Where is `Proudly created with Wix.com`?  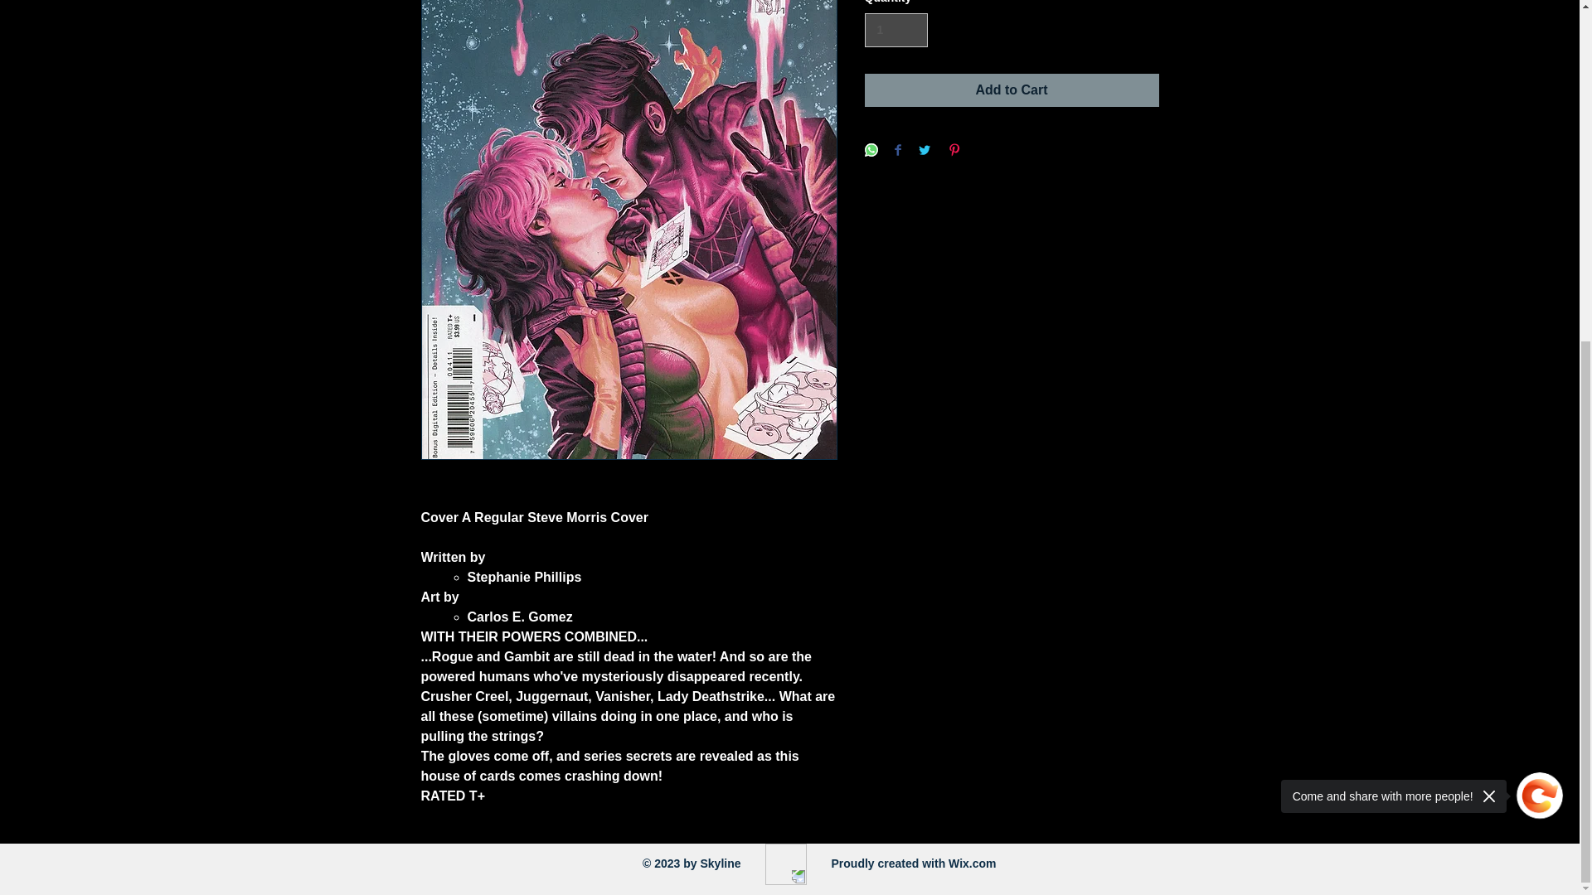 Proudly created with Wix.com is located at coordinates (914, 863).